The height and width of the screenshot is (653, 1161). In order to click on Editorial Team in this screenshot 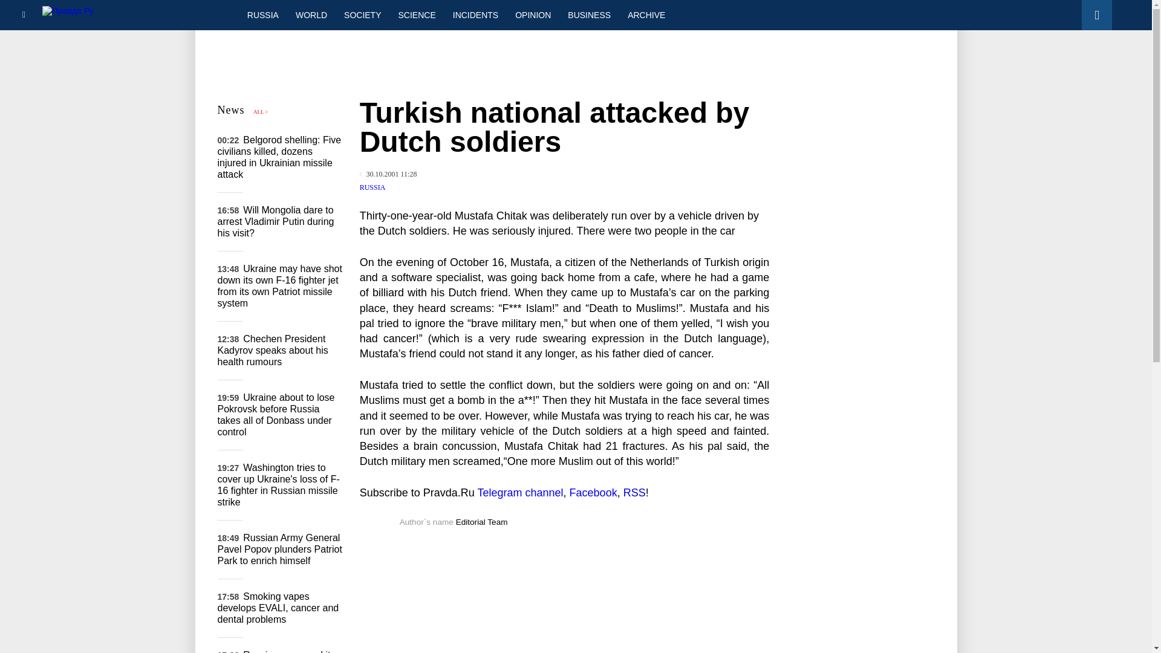, I will do `click(482, 522)`.